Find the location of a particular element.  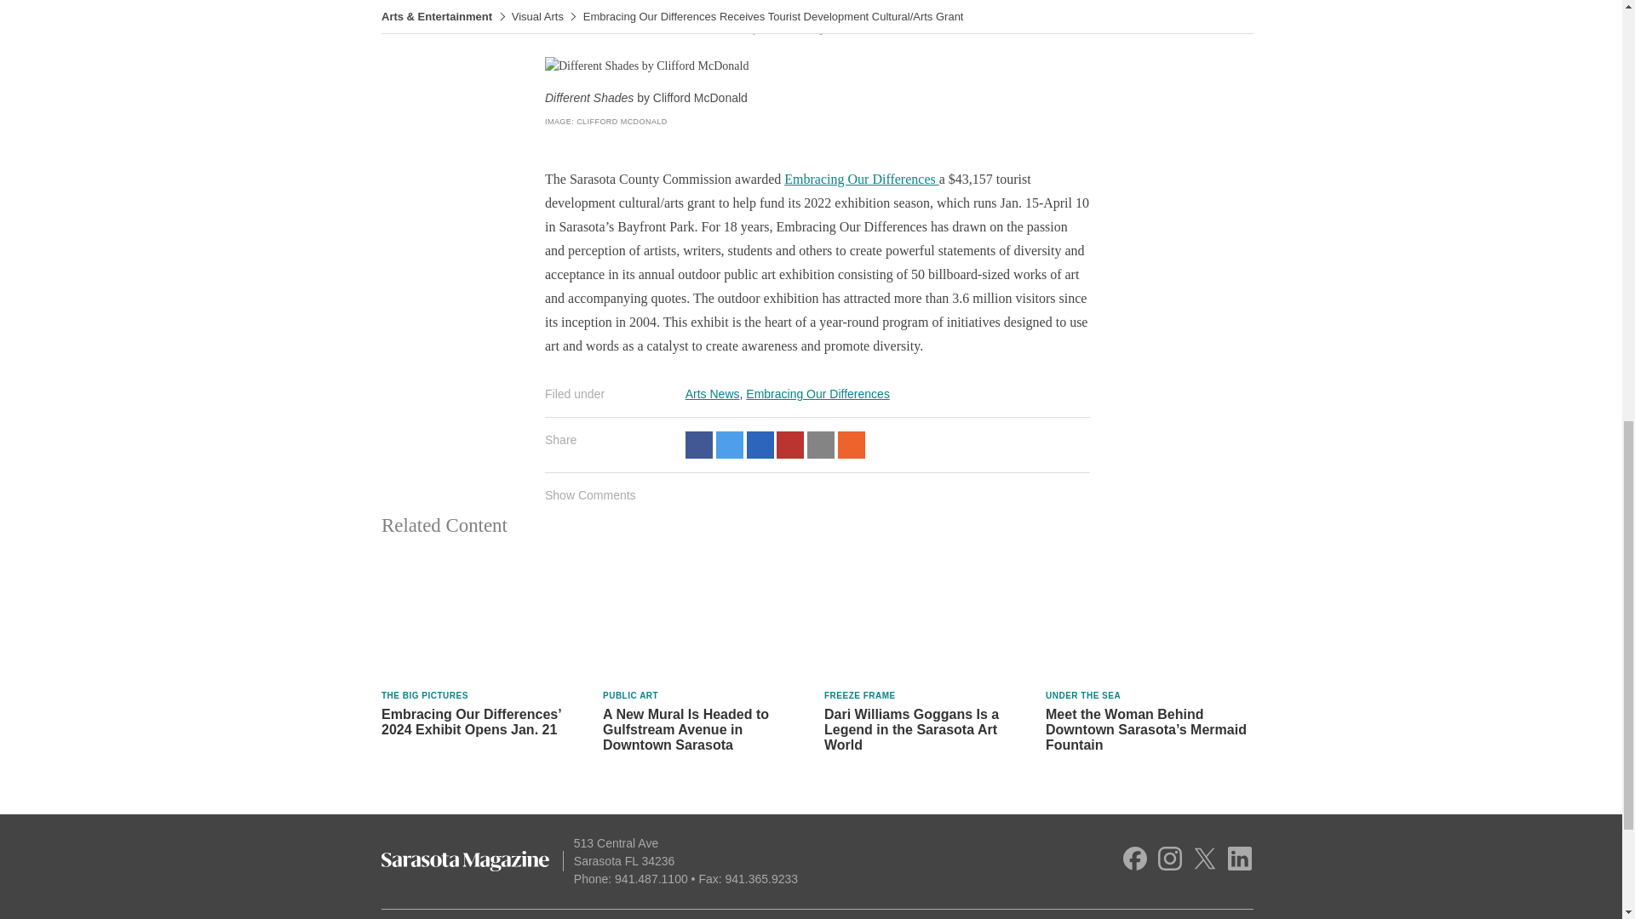

Share on Pinterest is located at coordinates (790, 444).